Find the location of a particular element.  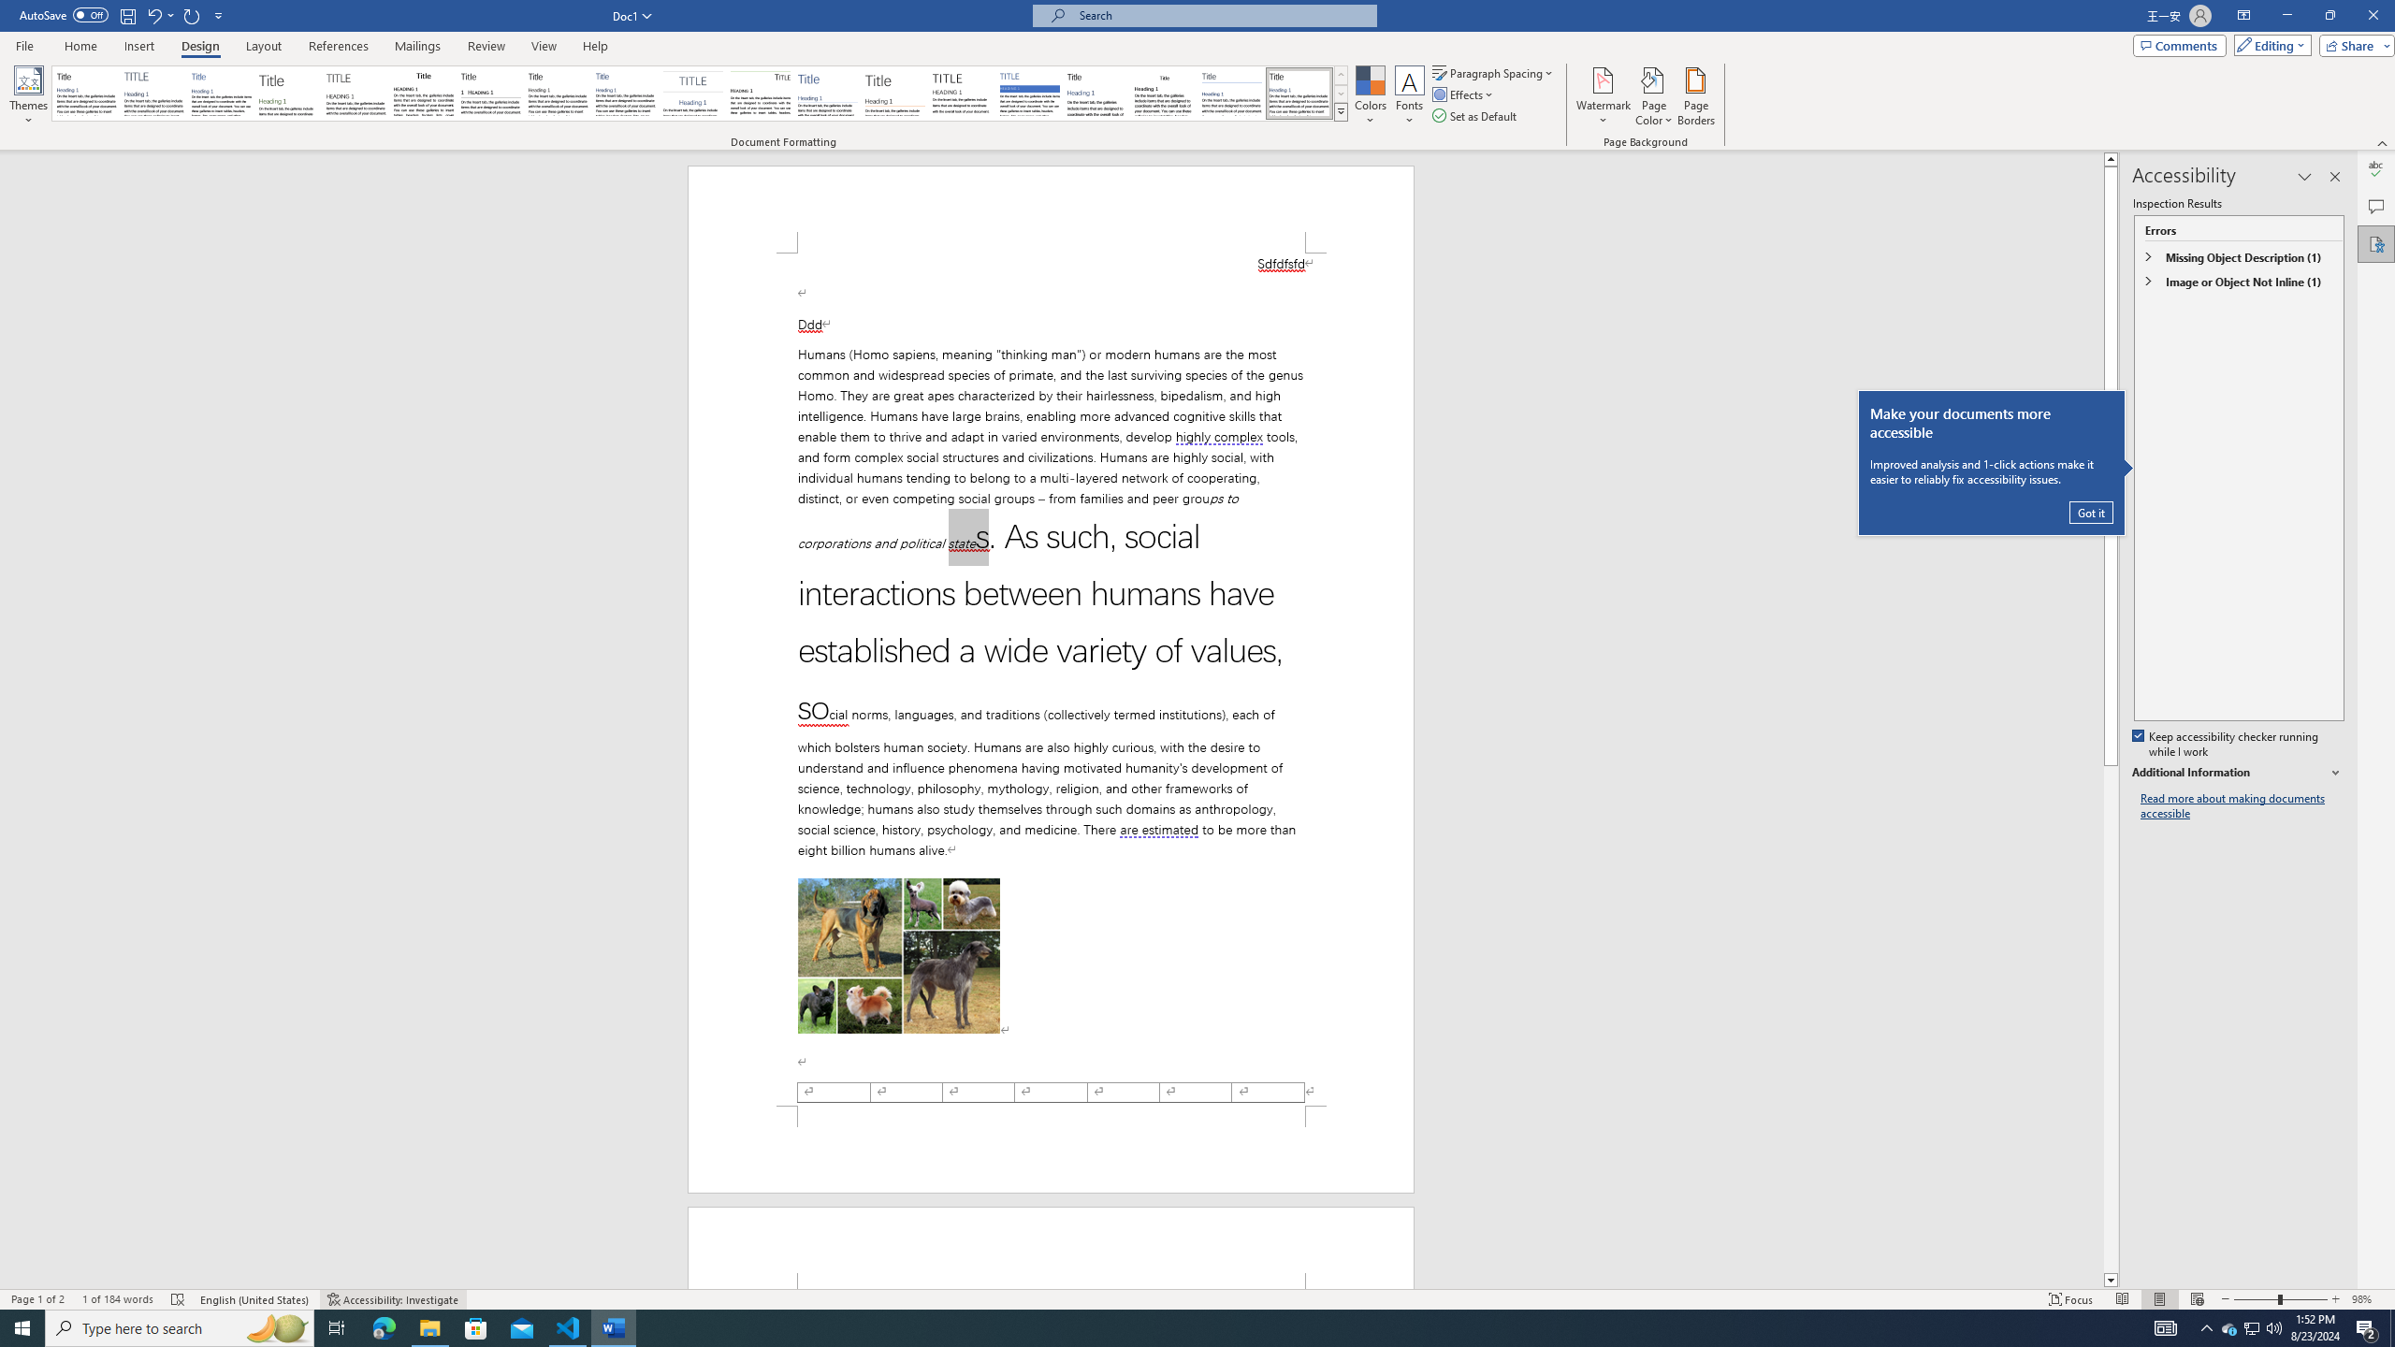

Focus  is located at coordinates (2070, 1299).